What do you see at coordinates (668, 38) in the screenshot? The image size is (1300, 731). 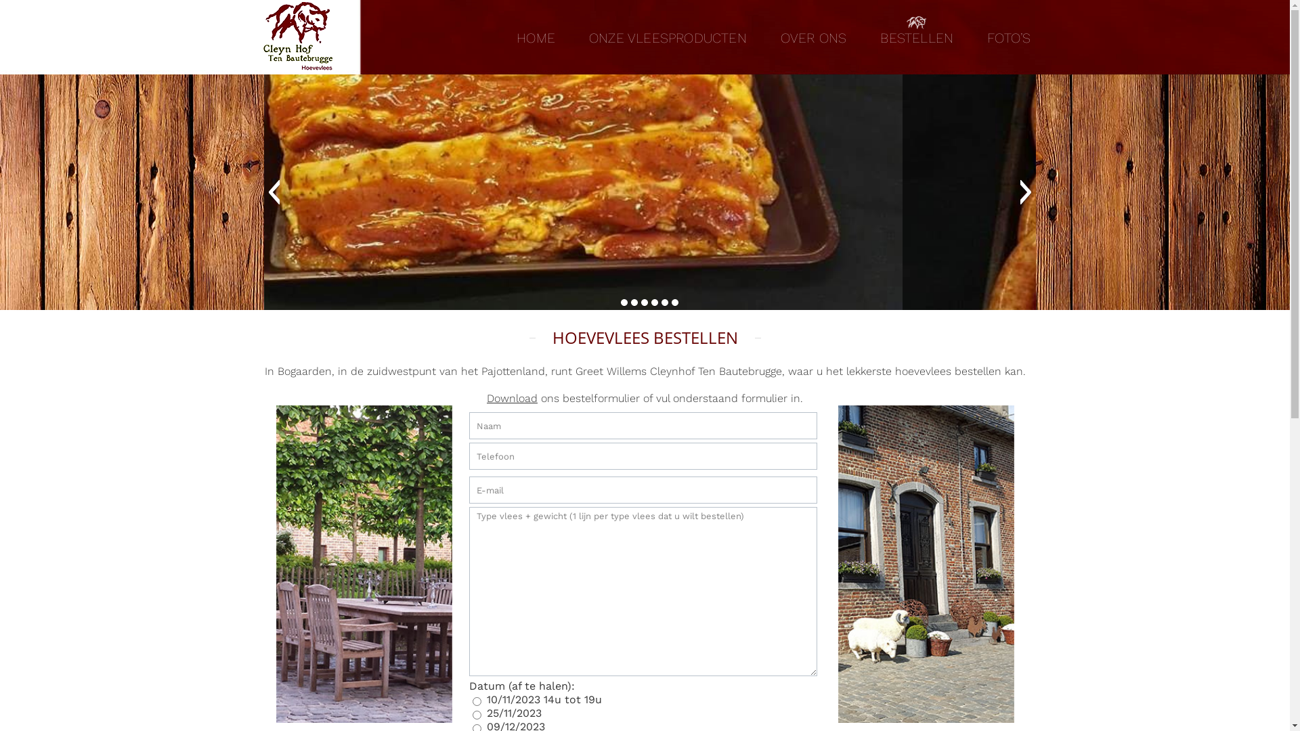 I see `ONZE VLEESPRODUCTEN` at bounding box center [668, 38].